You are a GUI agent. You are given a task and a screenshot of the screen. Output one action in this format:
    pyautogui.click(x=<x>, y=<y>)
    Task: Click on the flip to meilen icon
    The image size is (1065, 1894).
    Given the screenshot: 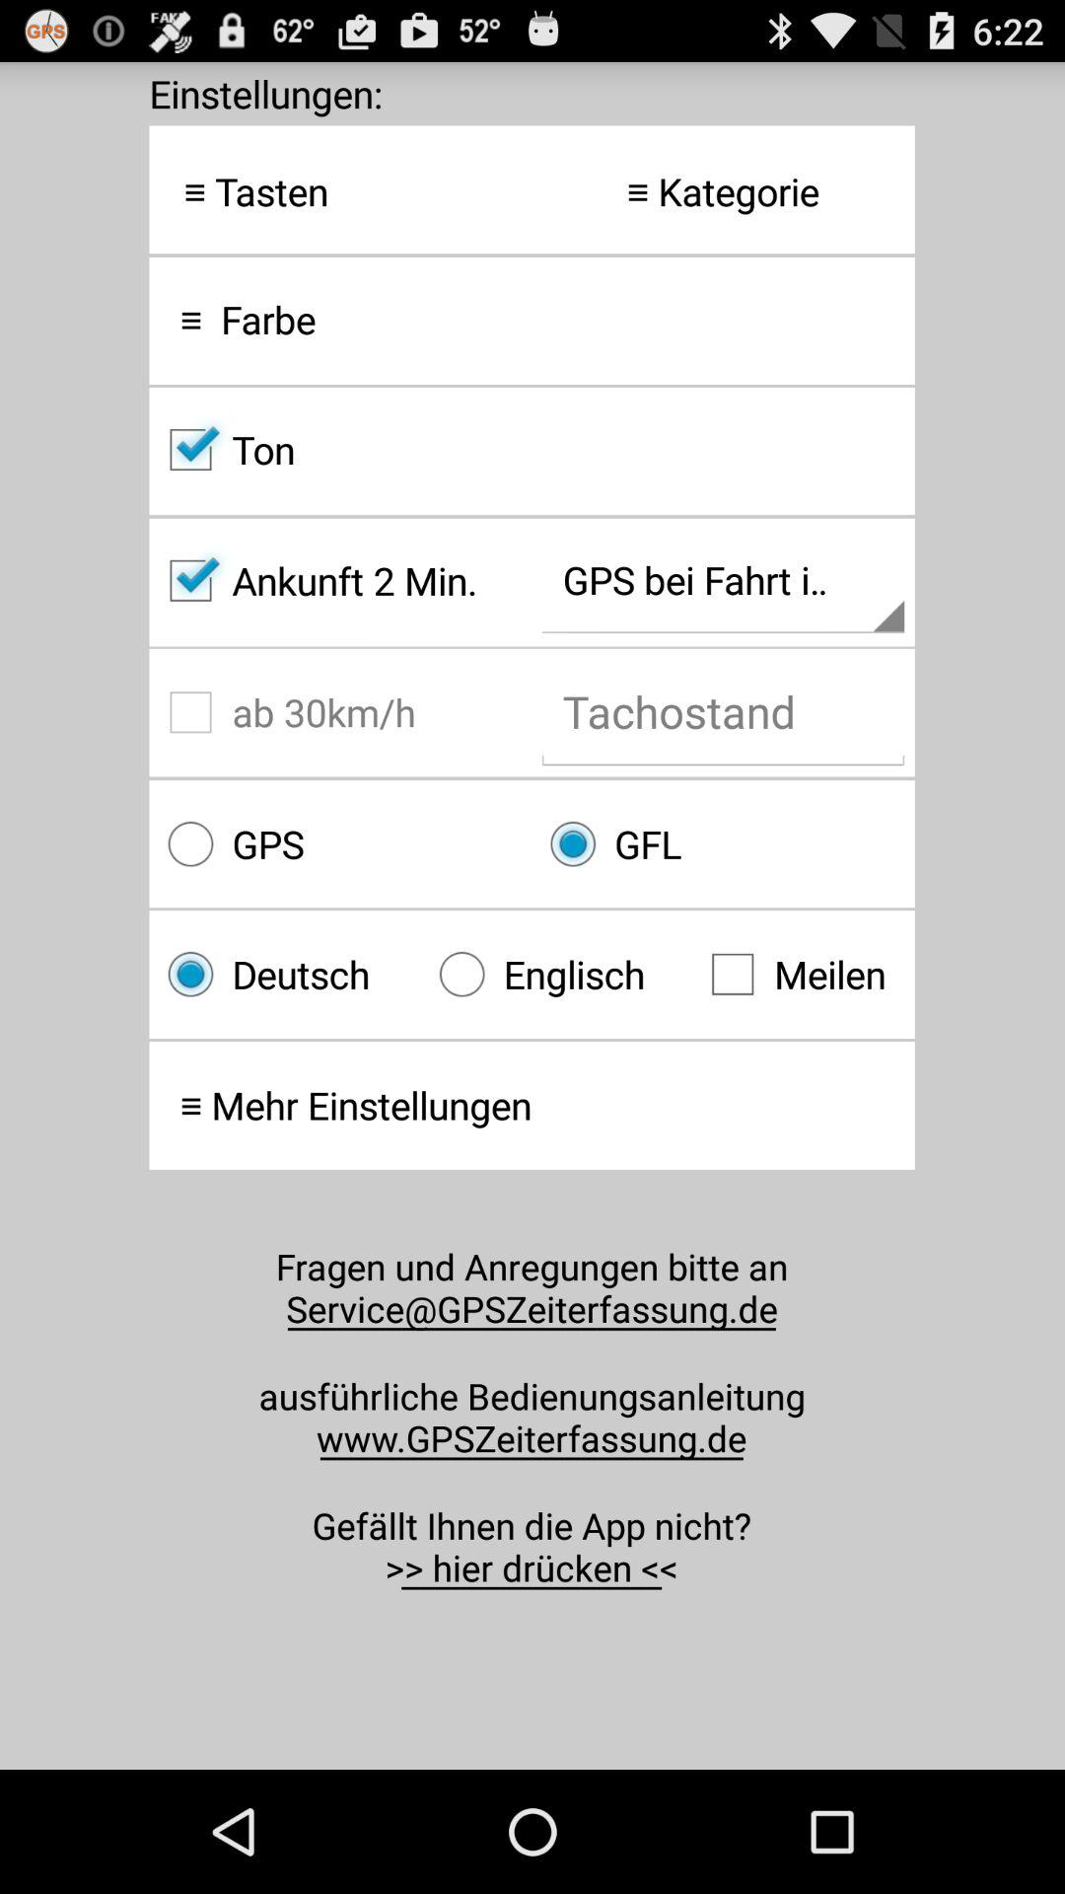 What is the action you would take?
    pyautogui.click(x=803, y=975)
    